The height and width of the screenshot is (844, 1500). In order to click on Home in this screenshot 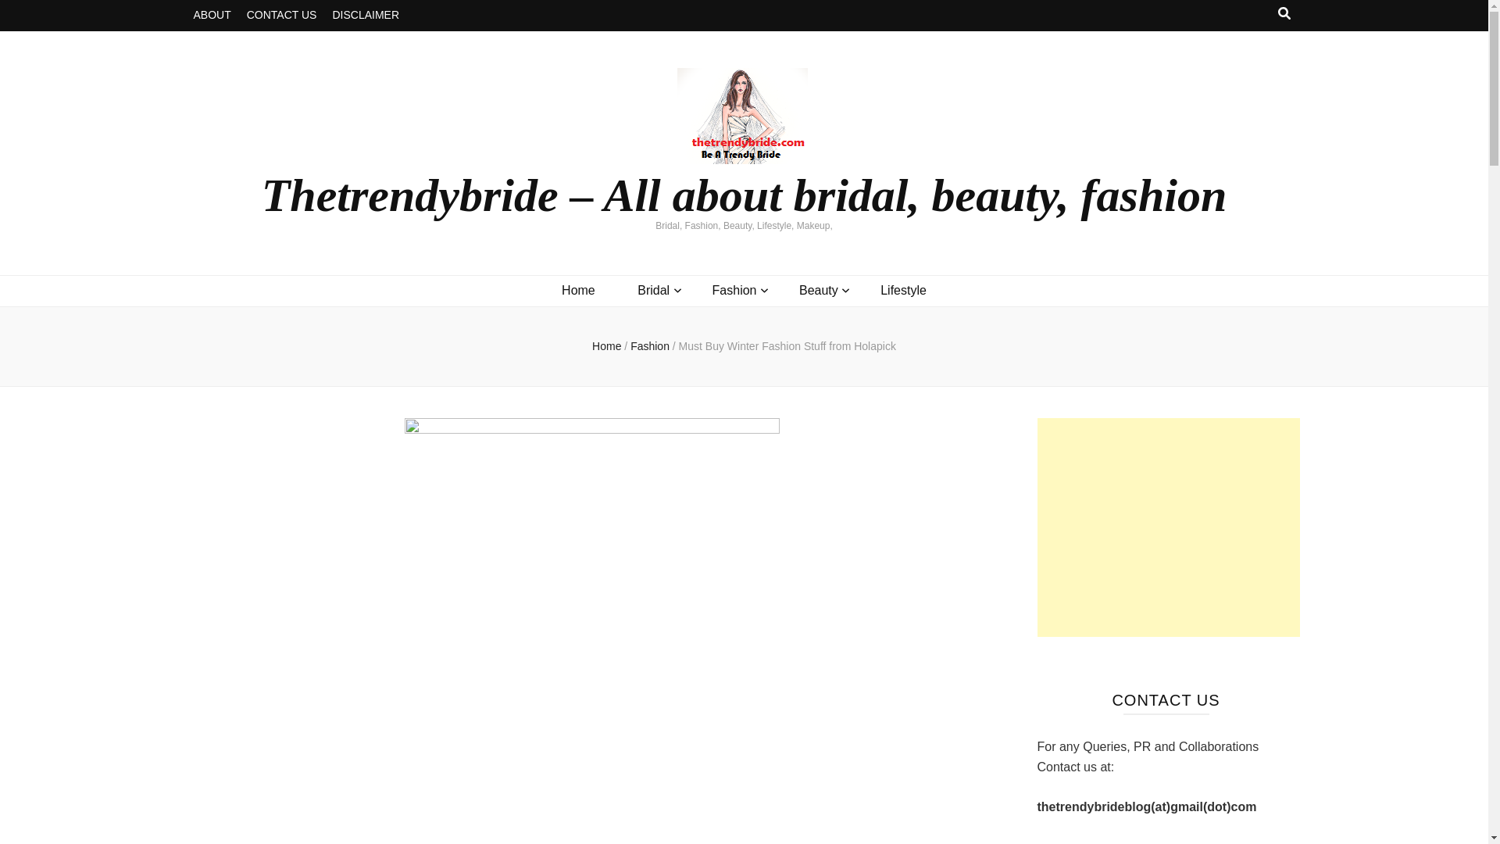, I will do `click(606, 346)`.